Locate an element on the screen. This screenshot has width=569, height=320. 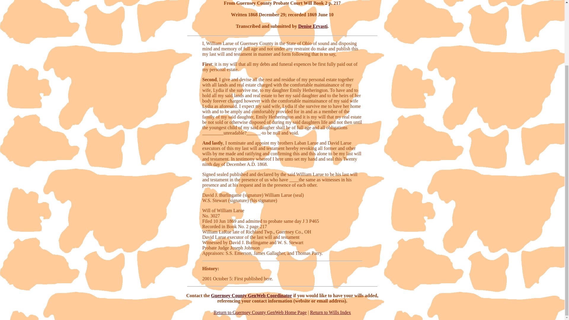
Guernsey County GenWeb Coordinator is located at coordinates (251, 295).